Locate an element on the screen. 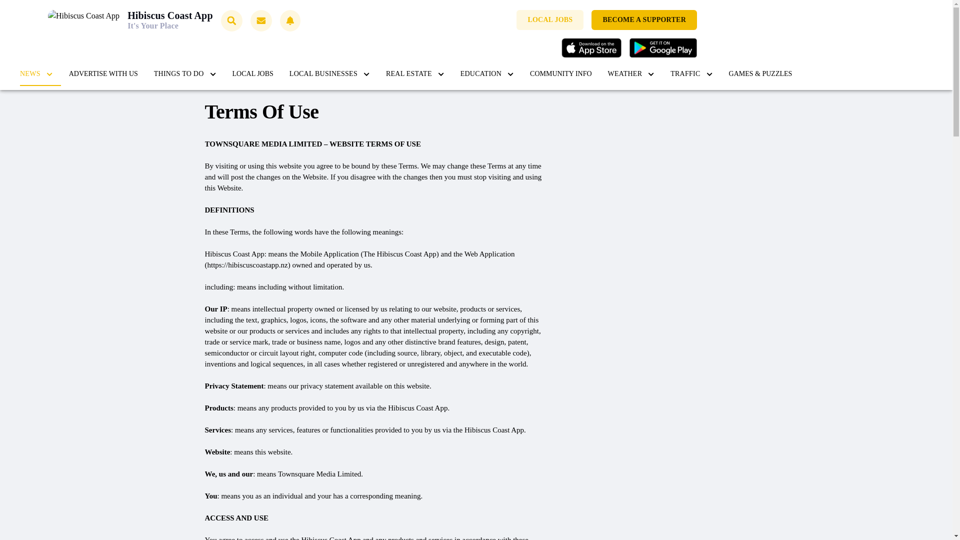 This screenshot has width=960, height=540. TRAFFIC is located at coordinates (691, 74).